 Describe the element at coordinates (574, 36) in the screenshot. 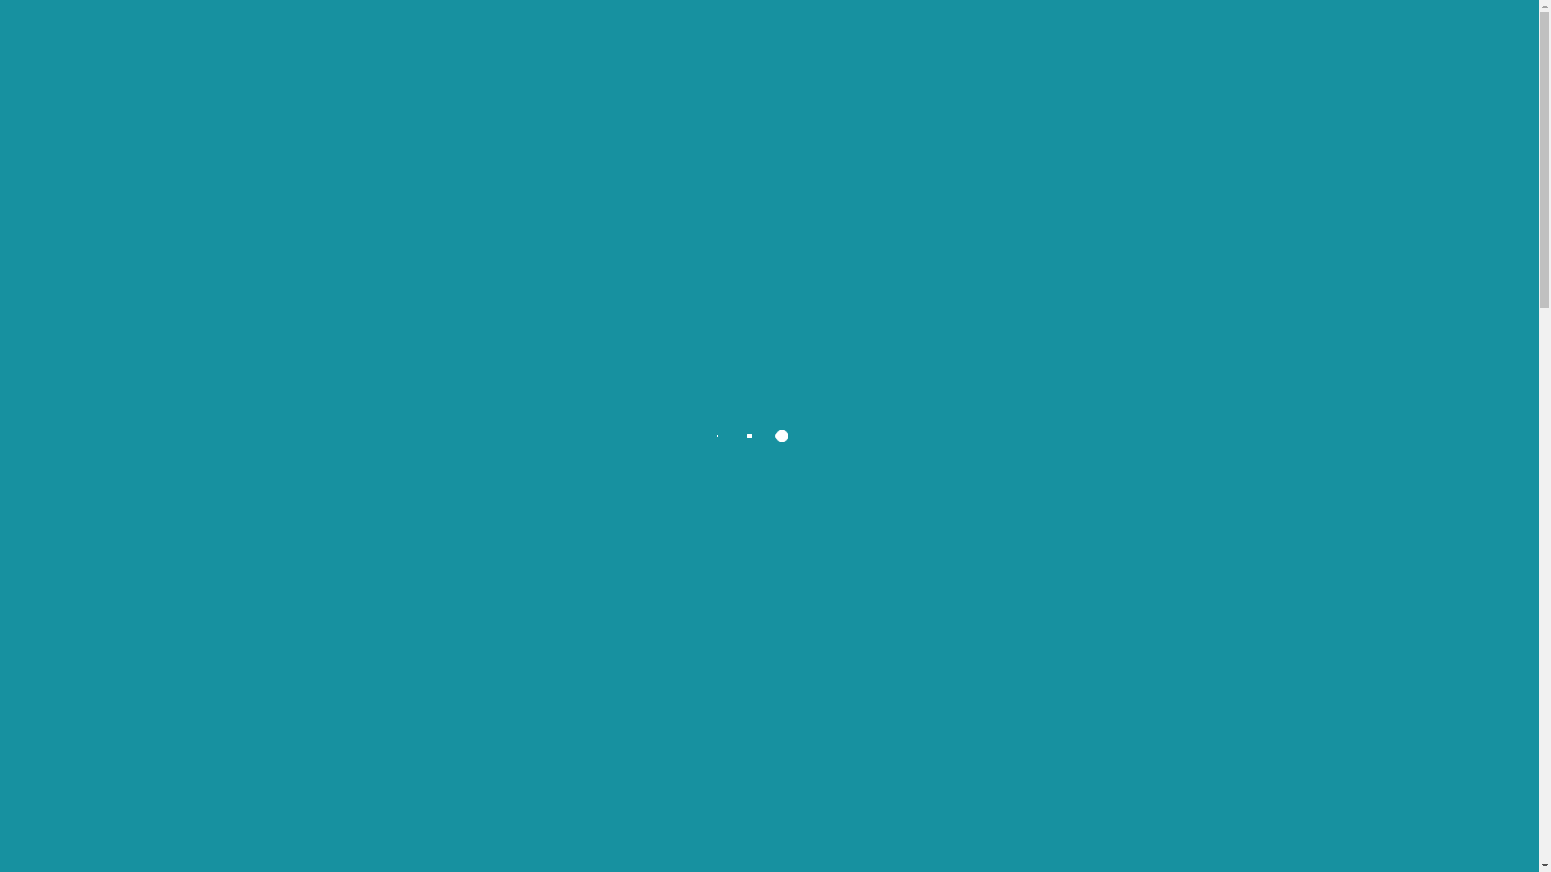

I see `HOME` at that location.